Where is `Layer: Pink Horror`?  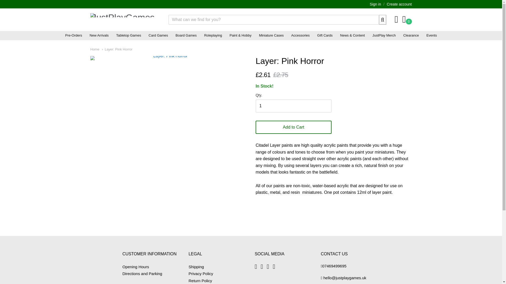 Layer: Pink Horror is located at coordinates (117, 49).